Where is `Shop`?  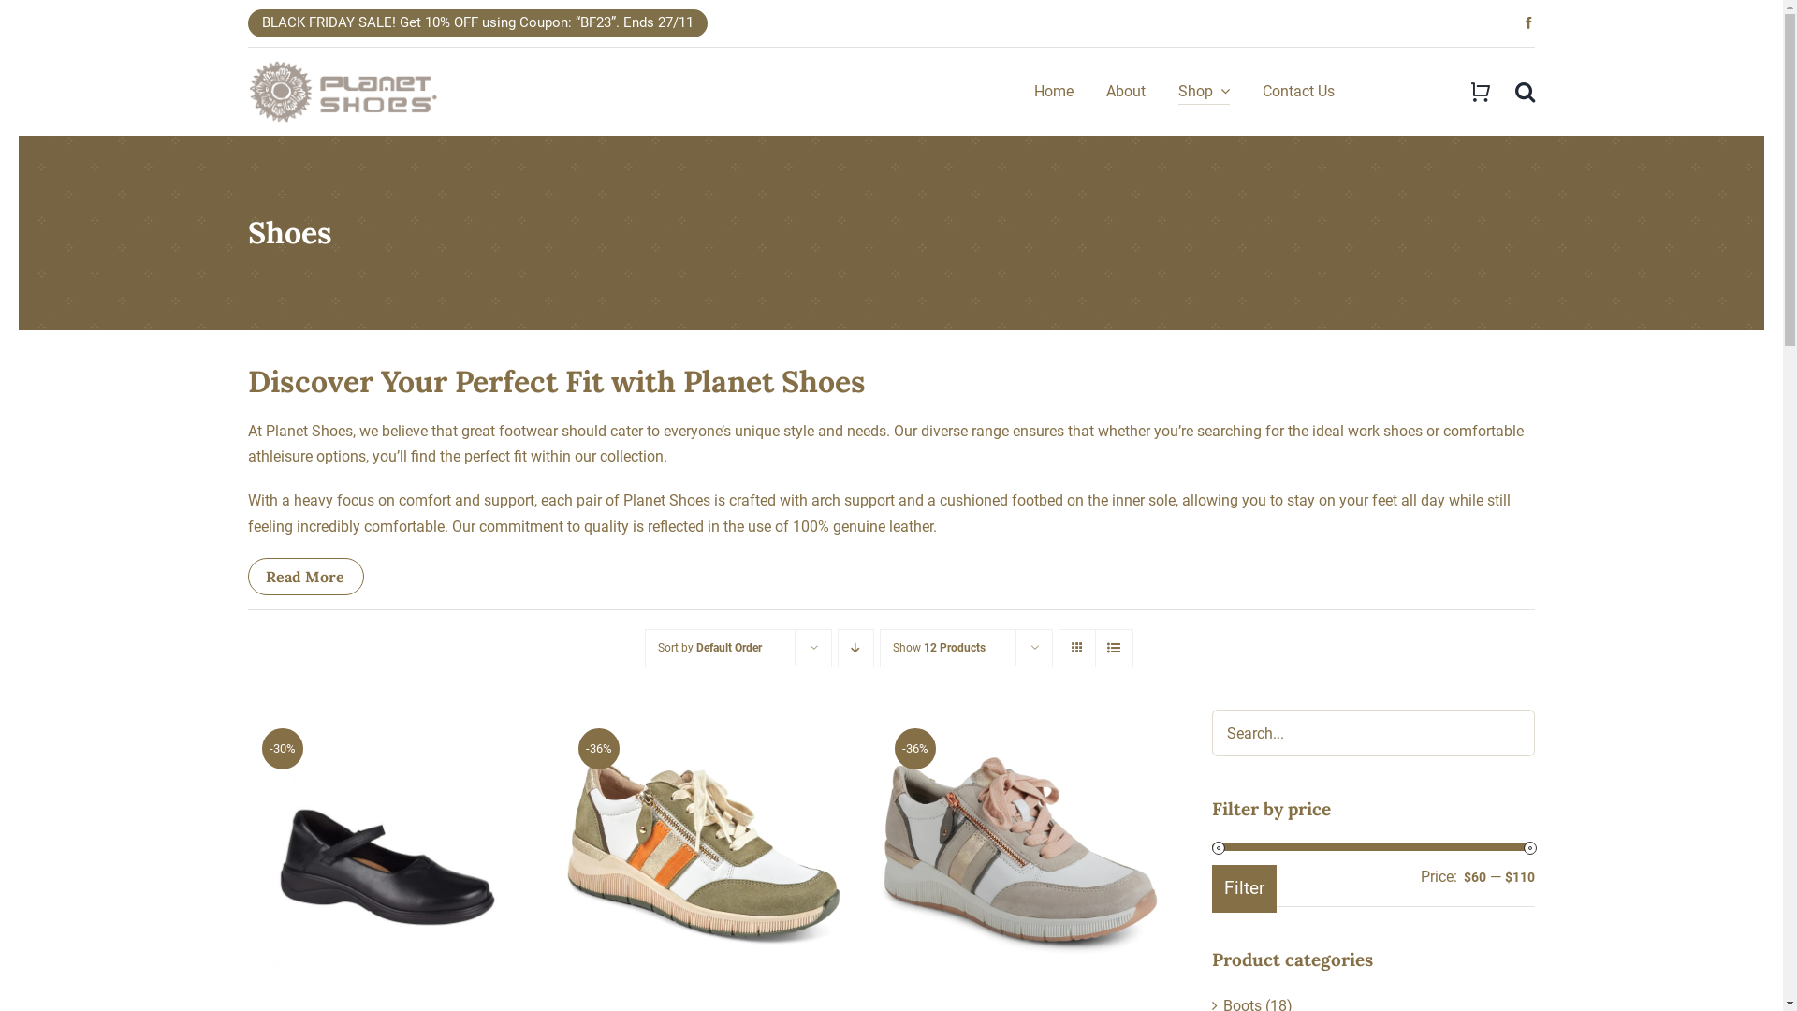 Shop is located at coordinates (1204, 92).